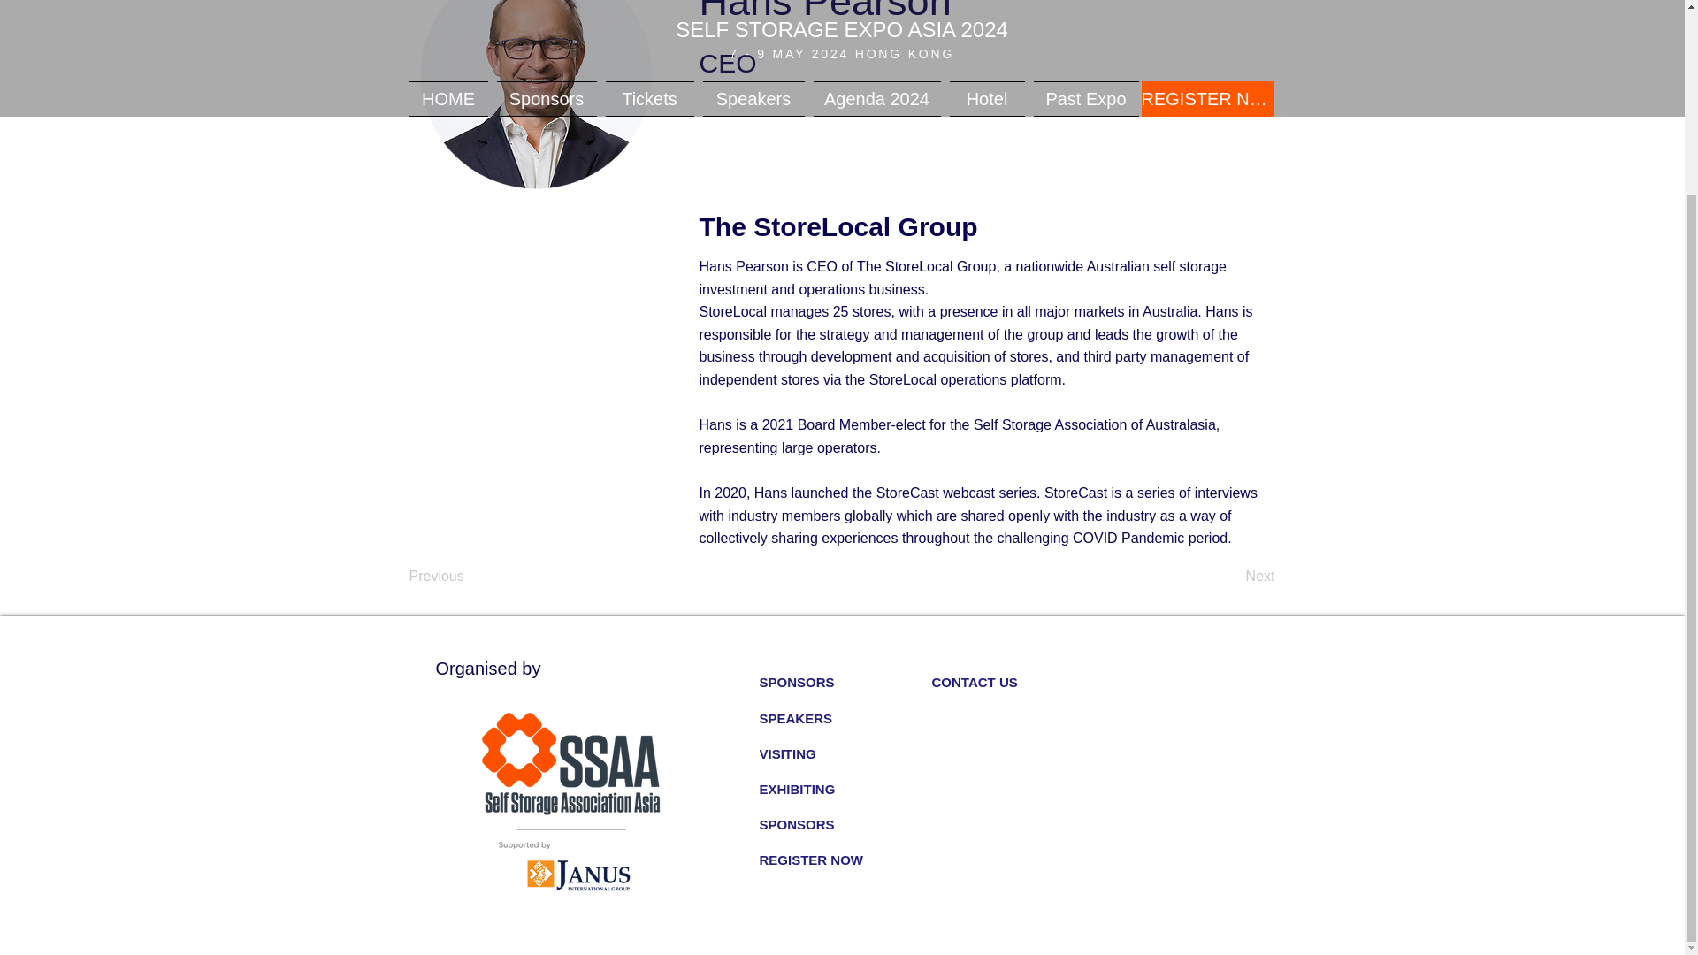  Describe the element at coordinates (1231, 576) in the screenshot. I see `Next` at that location.